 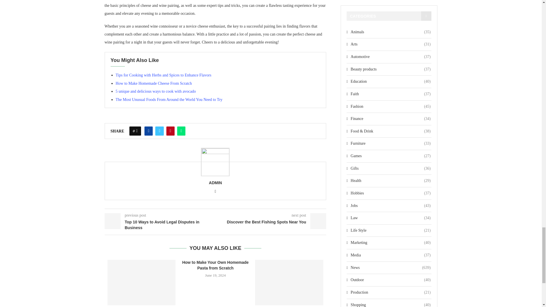 I want to click on ADMIN, so click(x=216, y=183).